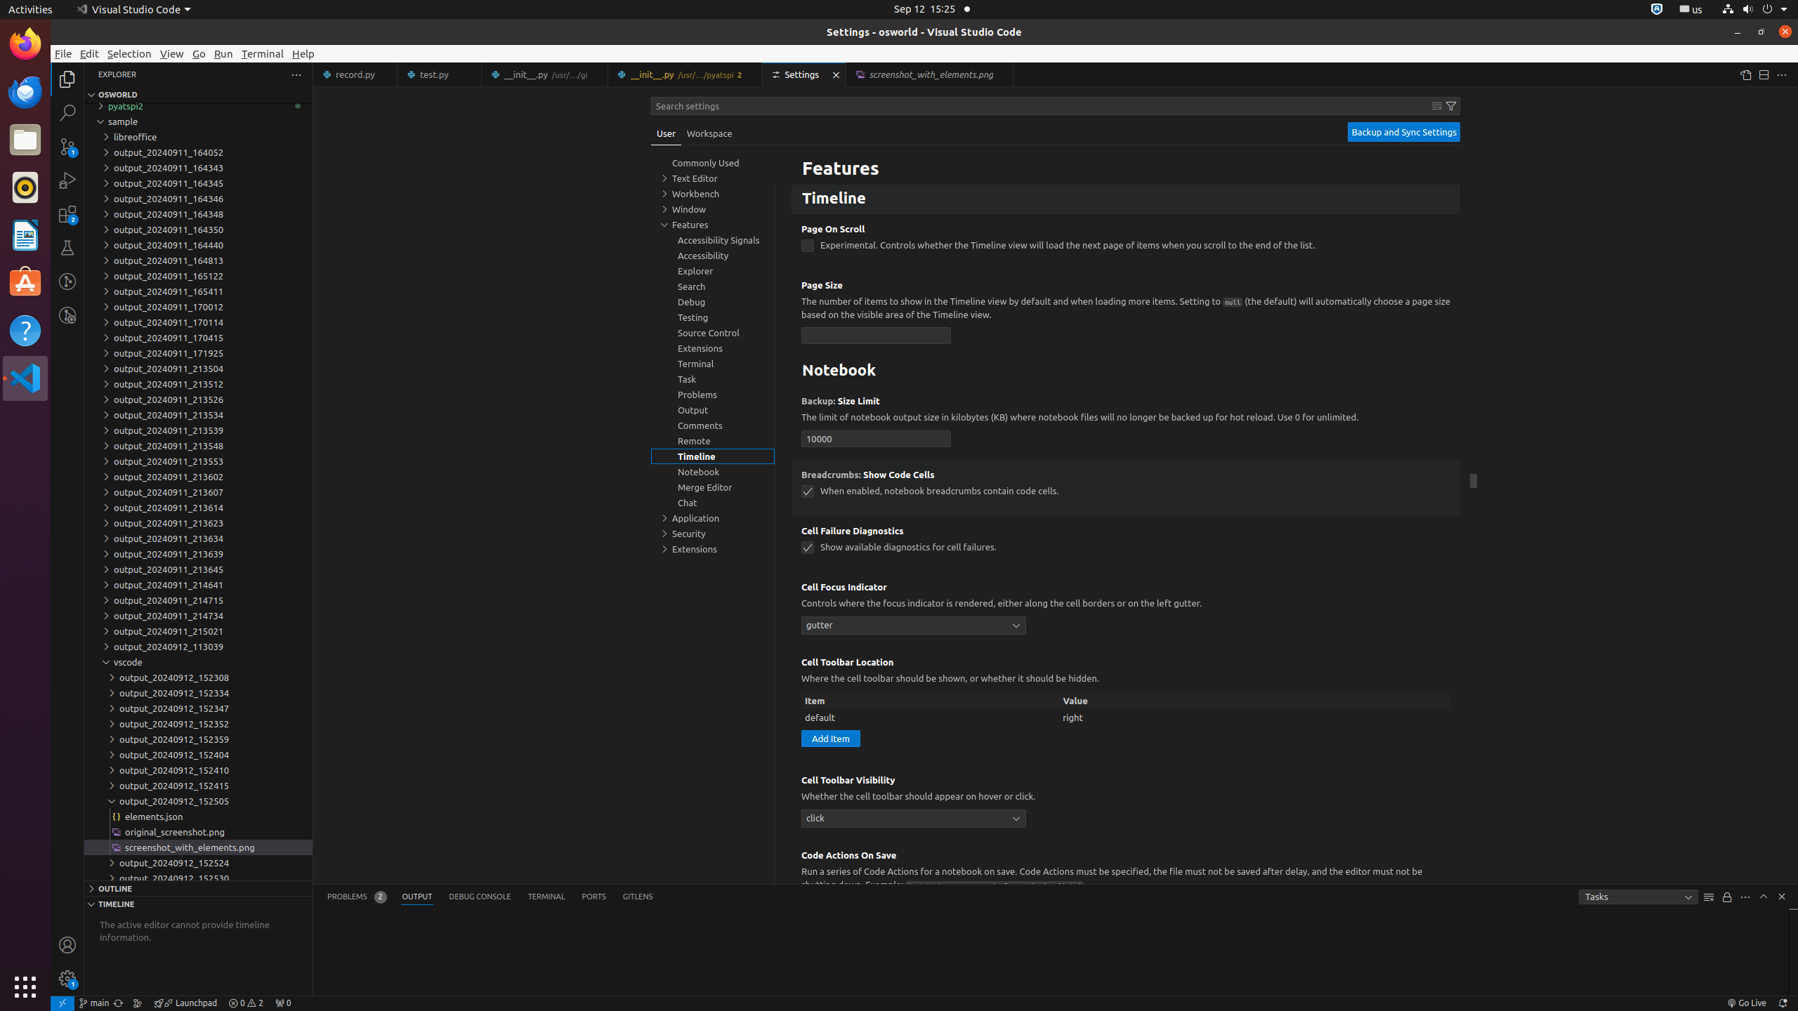 This screenshot has height=1011, width=1798. I want to click on output_20240912_152410, so click(198, 770).